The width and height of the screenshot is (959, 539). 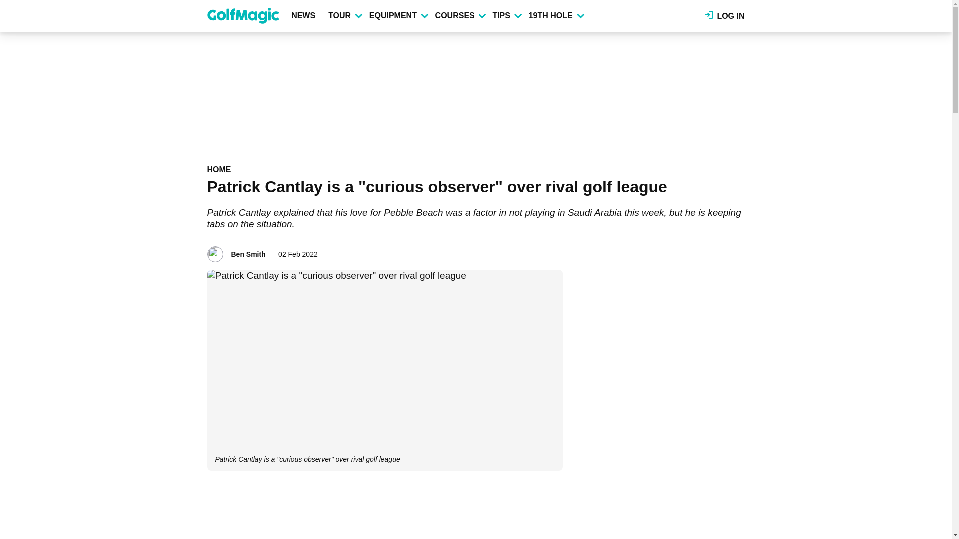 I want to click on Share to Linkedin, so click(x=723, y=251).